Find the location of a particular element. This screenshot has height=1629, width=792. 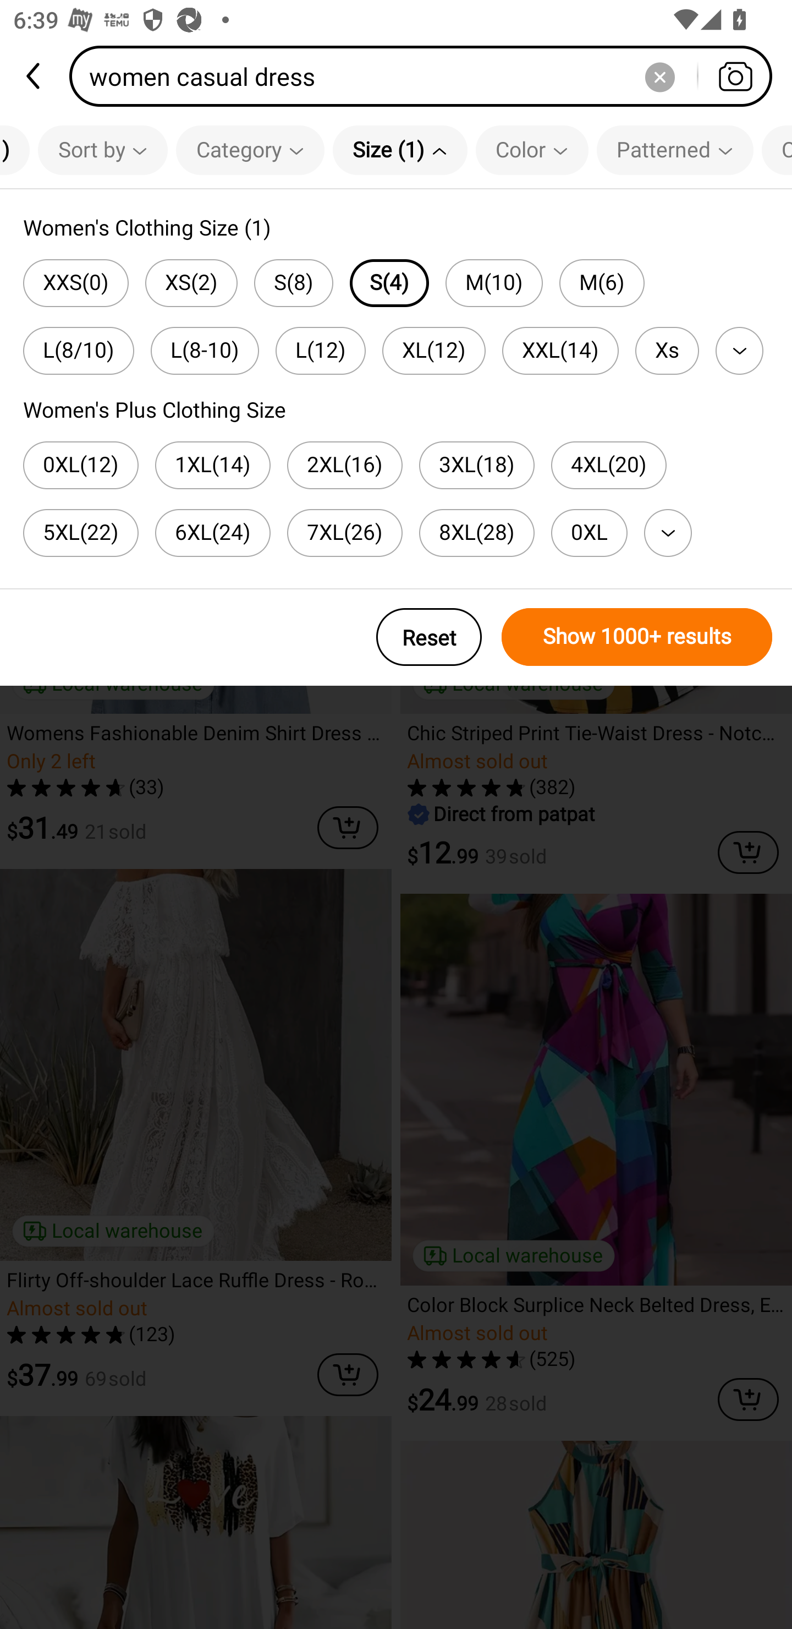

XL(12) is located at coordinates (433, 351).